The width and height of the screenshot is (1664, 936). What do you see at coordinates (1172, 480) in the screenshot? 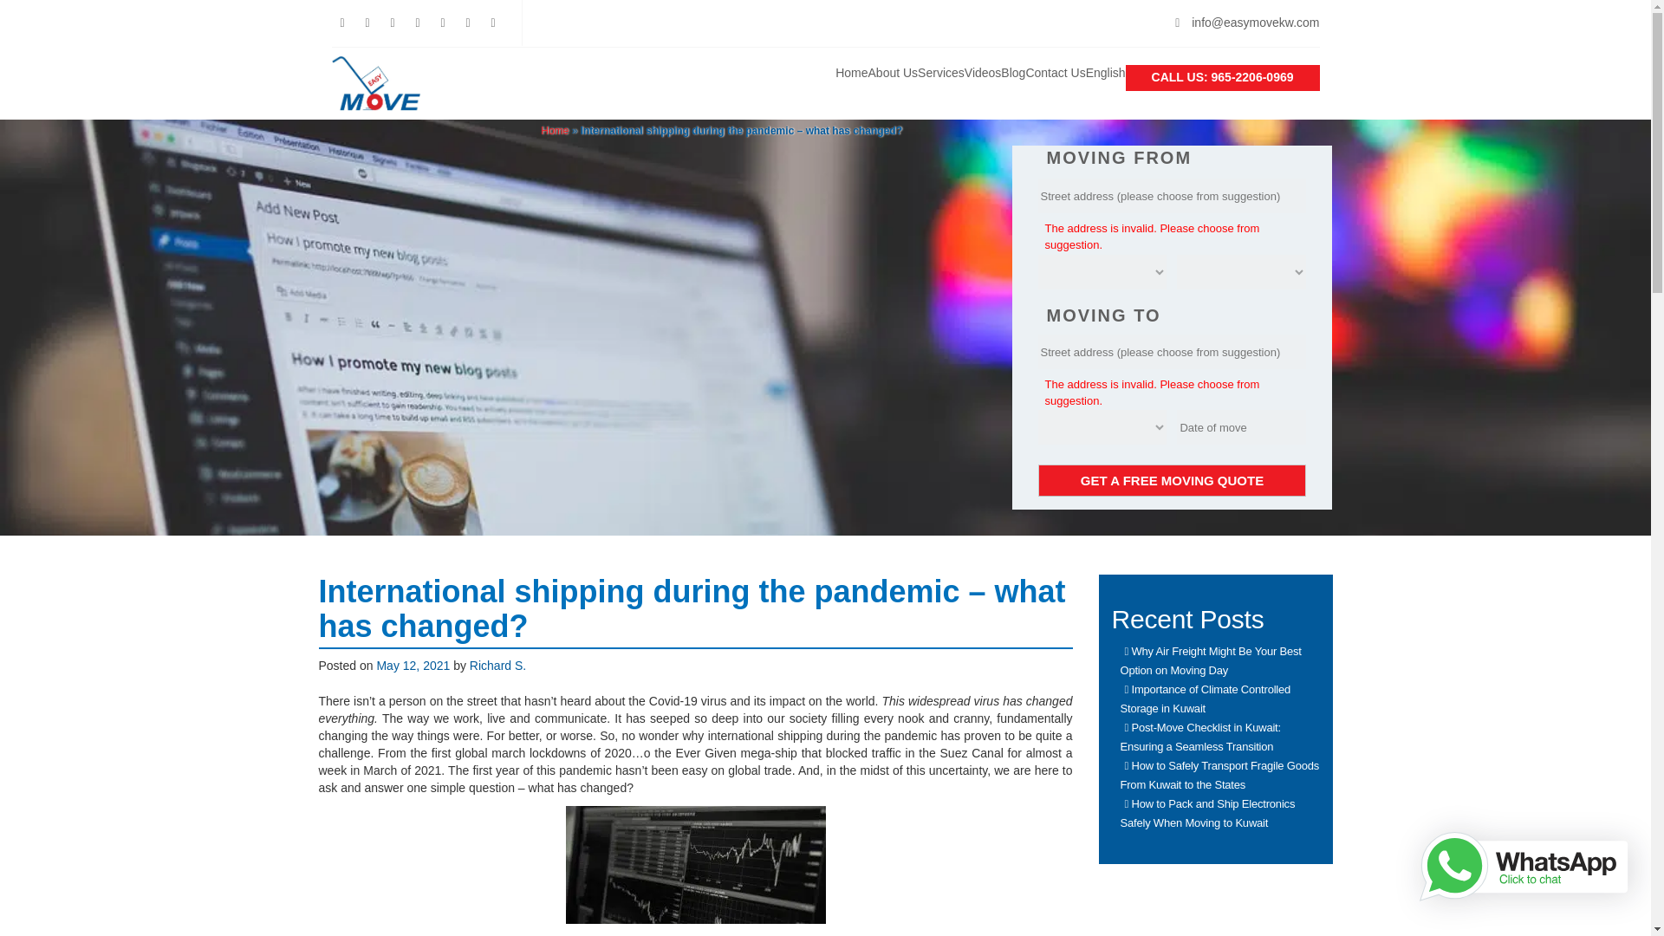
I see `GET A FREE MOVING QUOTE` at bounding box center [1172, 480].